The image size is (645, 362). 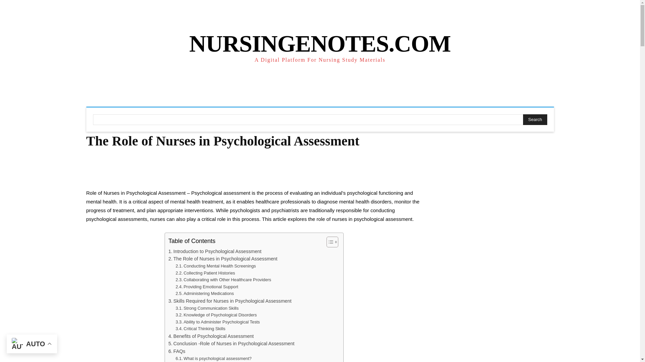 What do you see at coordinates (216, 266) in the screenshot?
I see `Conducting Mental Health Screenings` at bounding box center [216, 266].